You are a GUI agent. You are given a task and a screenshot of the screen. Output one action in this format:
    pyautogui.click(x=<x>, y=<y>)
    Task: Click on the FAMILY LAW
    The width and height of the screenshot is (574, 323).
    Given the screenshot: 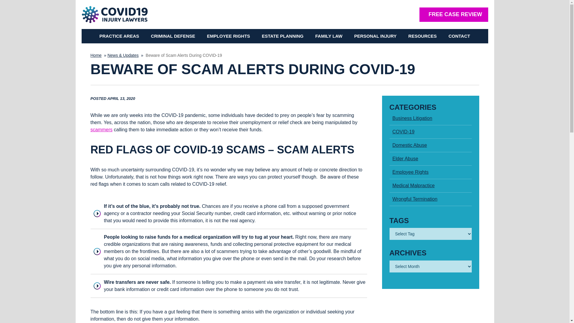 What is the action you would take?
    pyautogui.click(x=454, y=14)
    